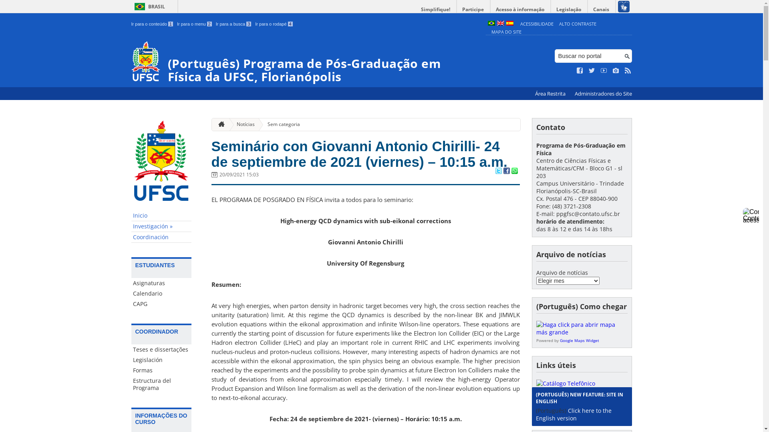 The height and width of the screenshot is (432, 769). What do you see at coordinates (161, 294) in the screenshot?
I see `Calendario` at bounding box center [161, 294].